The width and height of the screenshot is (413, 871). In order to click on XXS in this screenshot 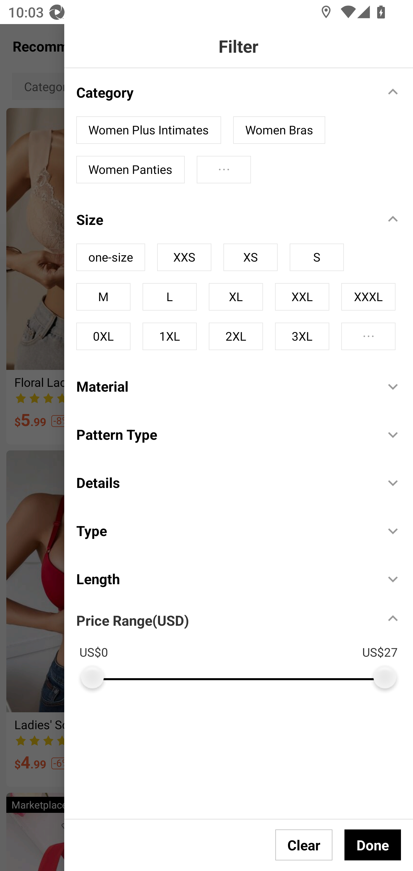, I will do `click(184, 257)`.